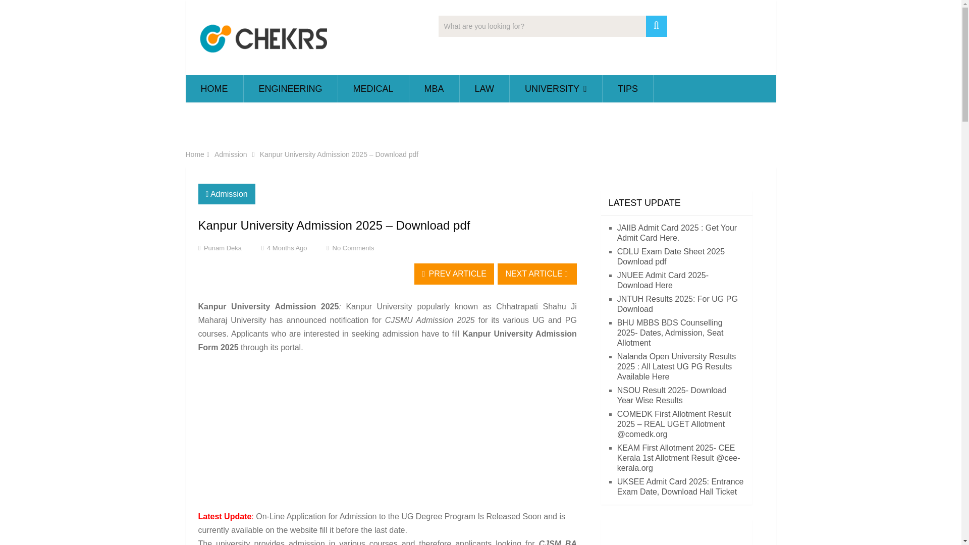 The image size is (969, 545). I want to click on Admission, so click(229, 194).